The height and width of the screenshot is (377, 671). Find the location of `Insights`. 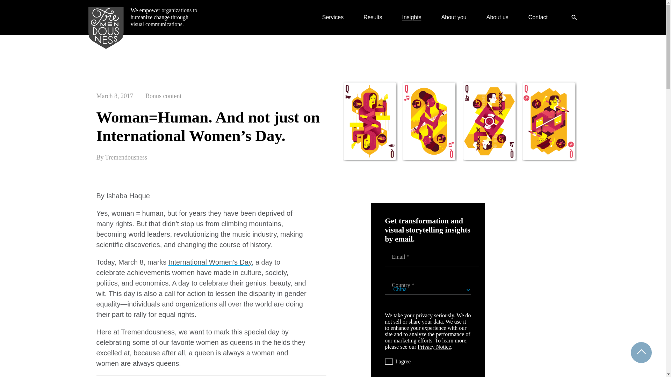

Insights is located at coordinates (412, 17).